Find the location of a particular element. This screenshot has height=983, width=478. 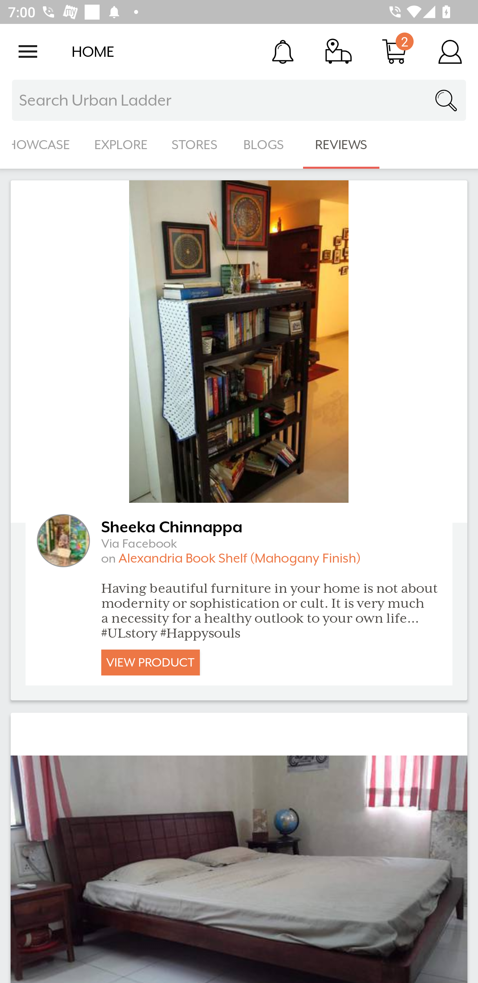

Search Urban Ladder  is located at coordinates (239, 100).